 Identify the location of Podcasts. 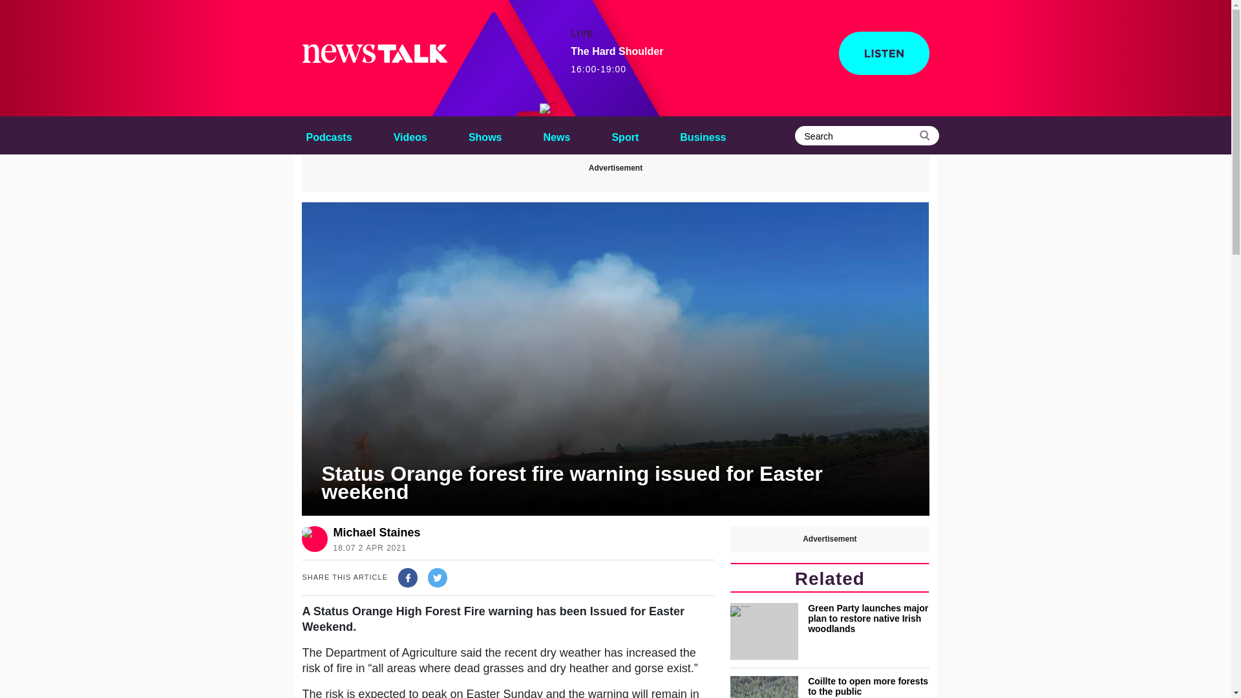
(328, 135).